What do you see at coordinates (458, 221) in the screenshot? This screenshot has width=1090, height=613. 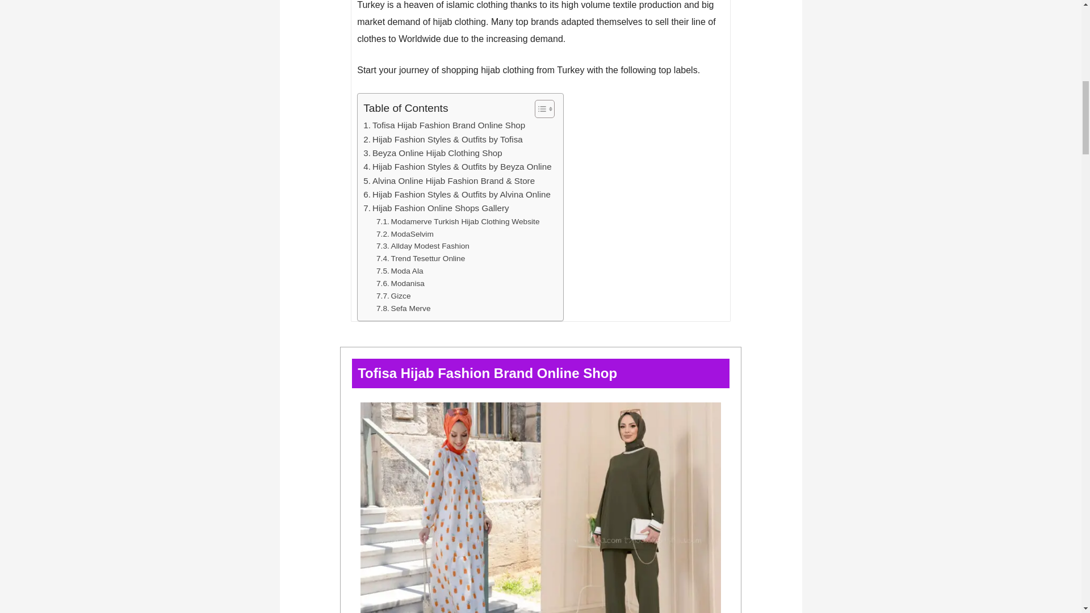 I see `Modamerve Turkish Hijab Clothing Website` at bounding box center [458, 221].